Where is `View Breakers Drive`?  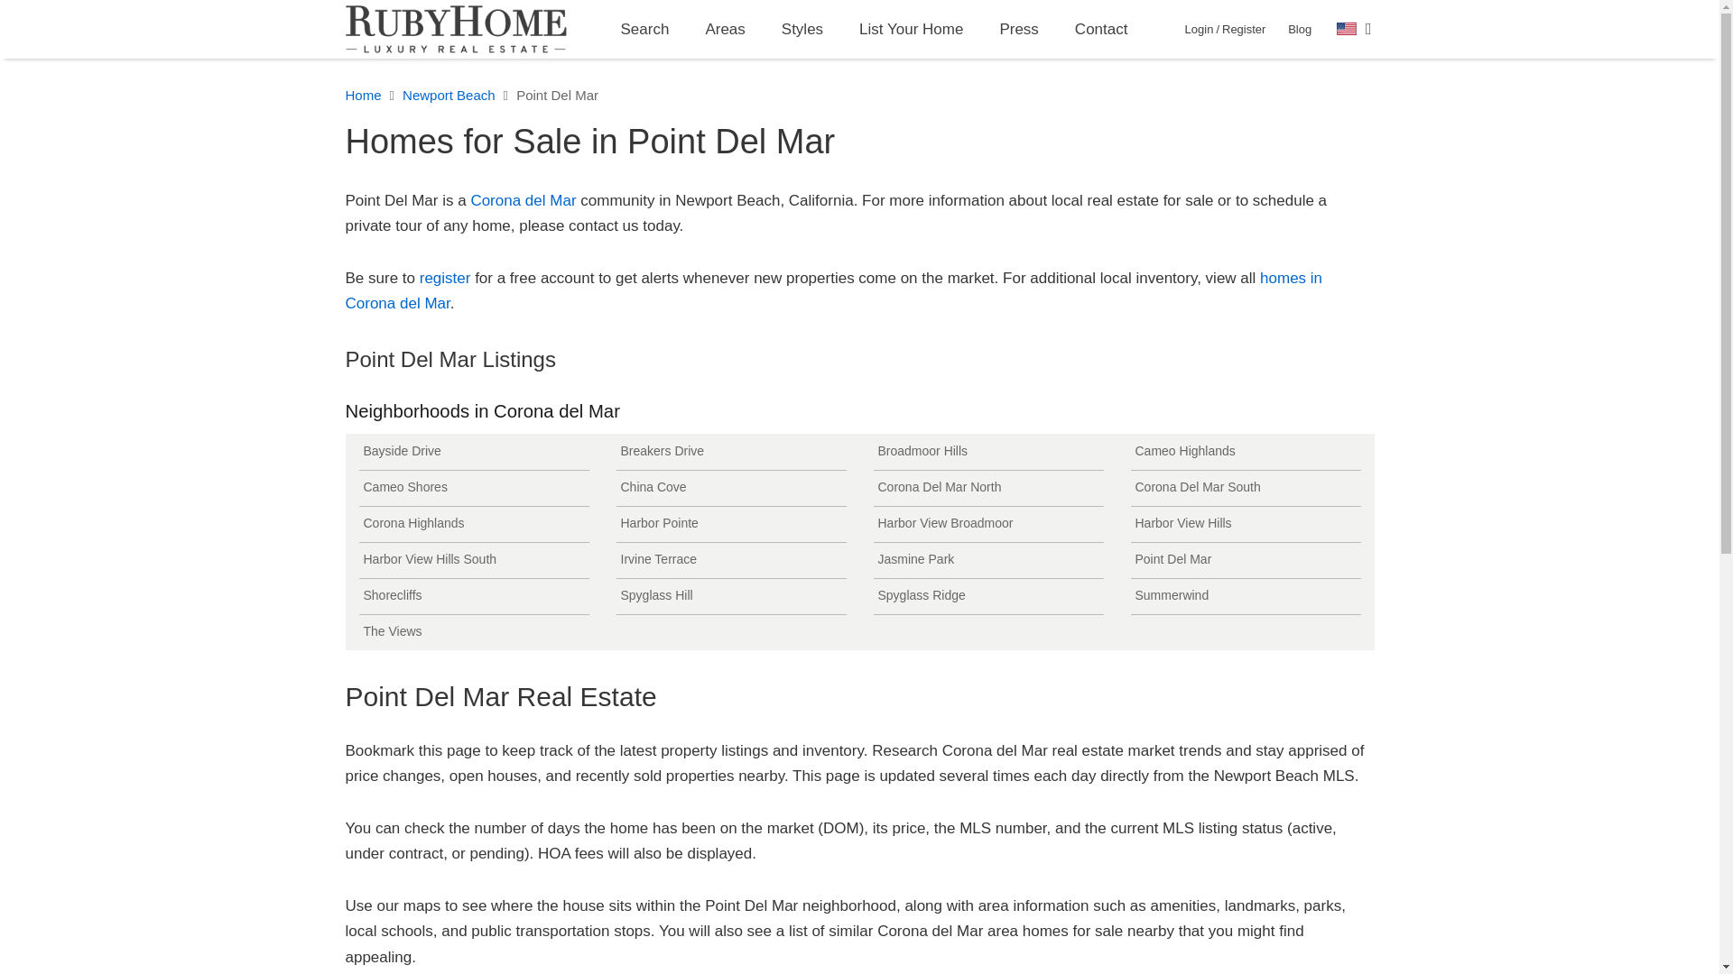
View Breakers Drive is located at coordinates (729, 451).